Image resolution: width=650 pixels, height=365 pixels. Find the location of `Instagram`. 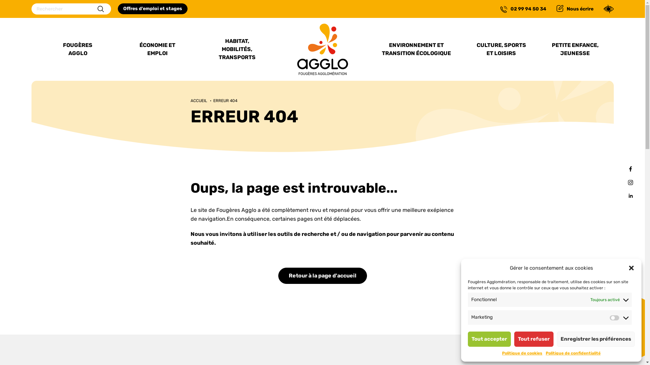

Instagram is located at coordinates (630, 182).